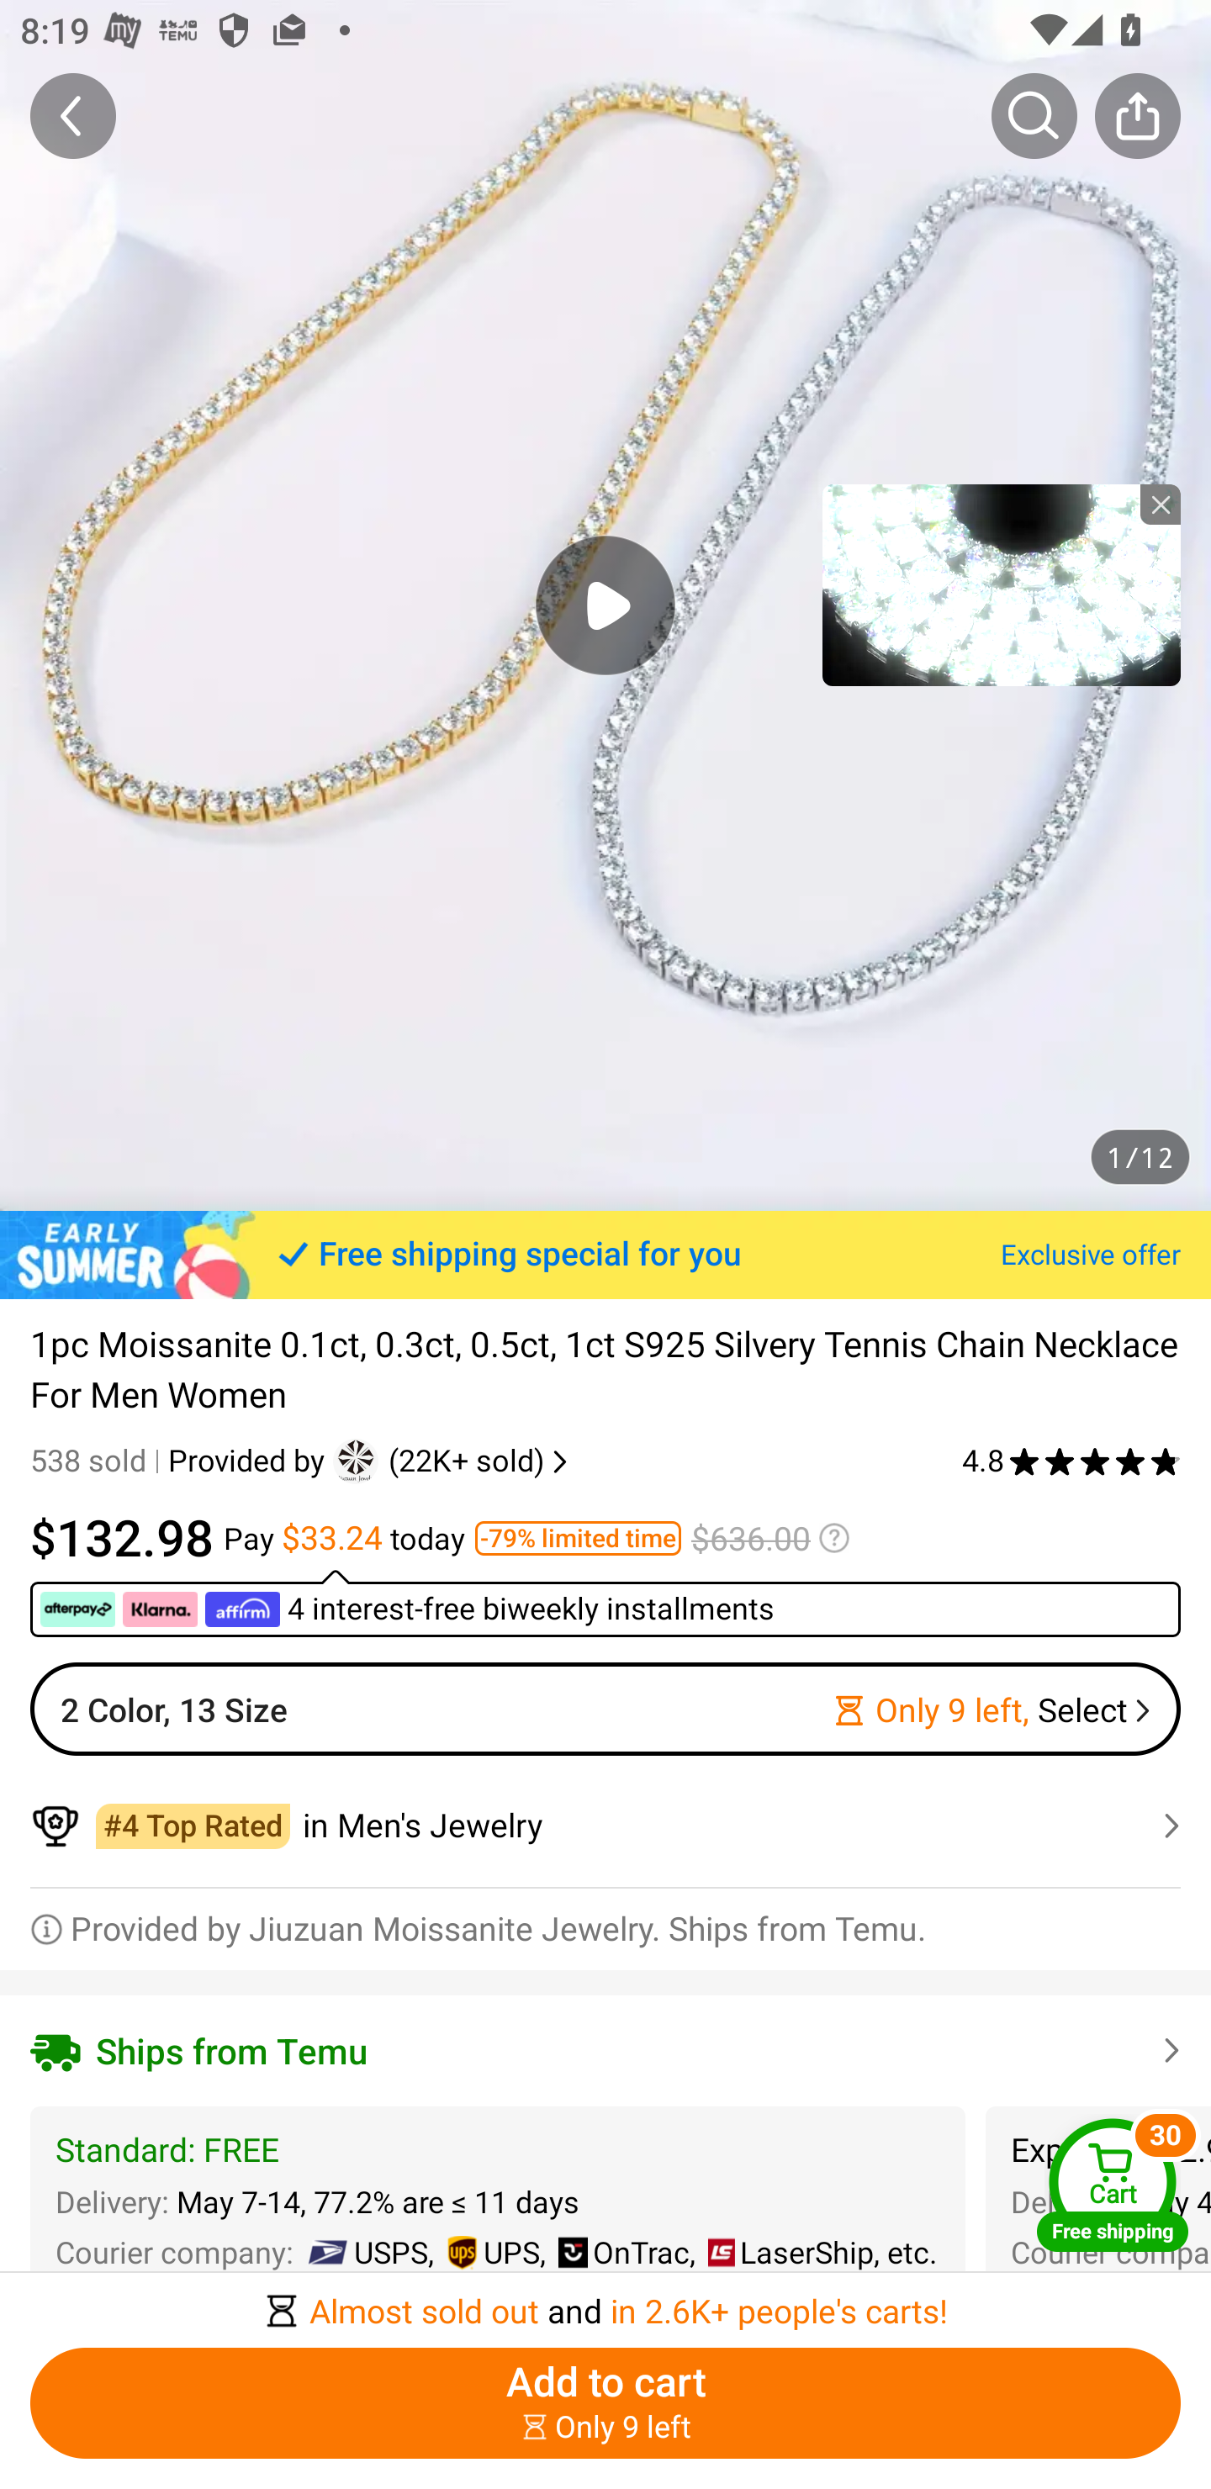  I want to click on Share, so click(1137, 115).